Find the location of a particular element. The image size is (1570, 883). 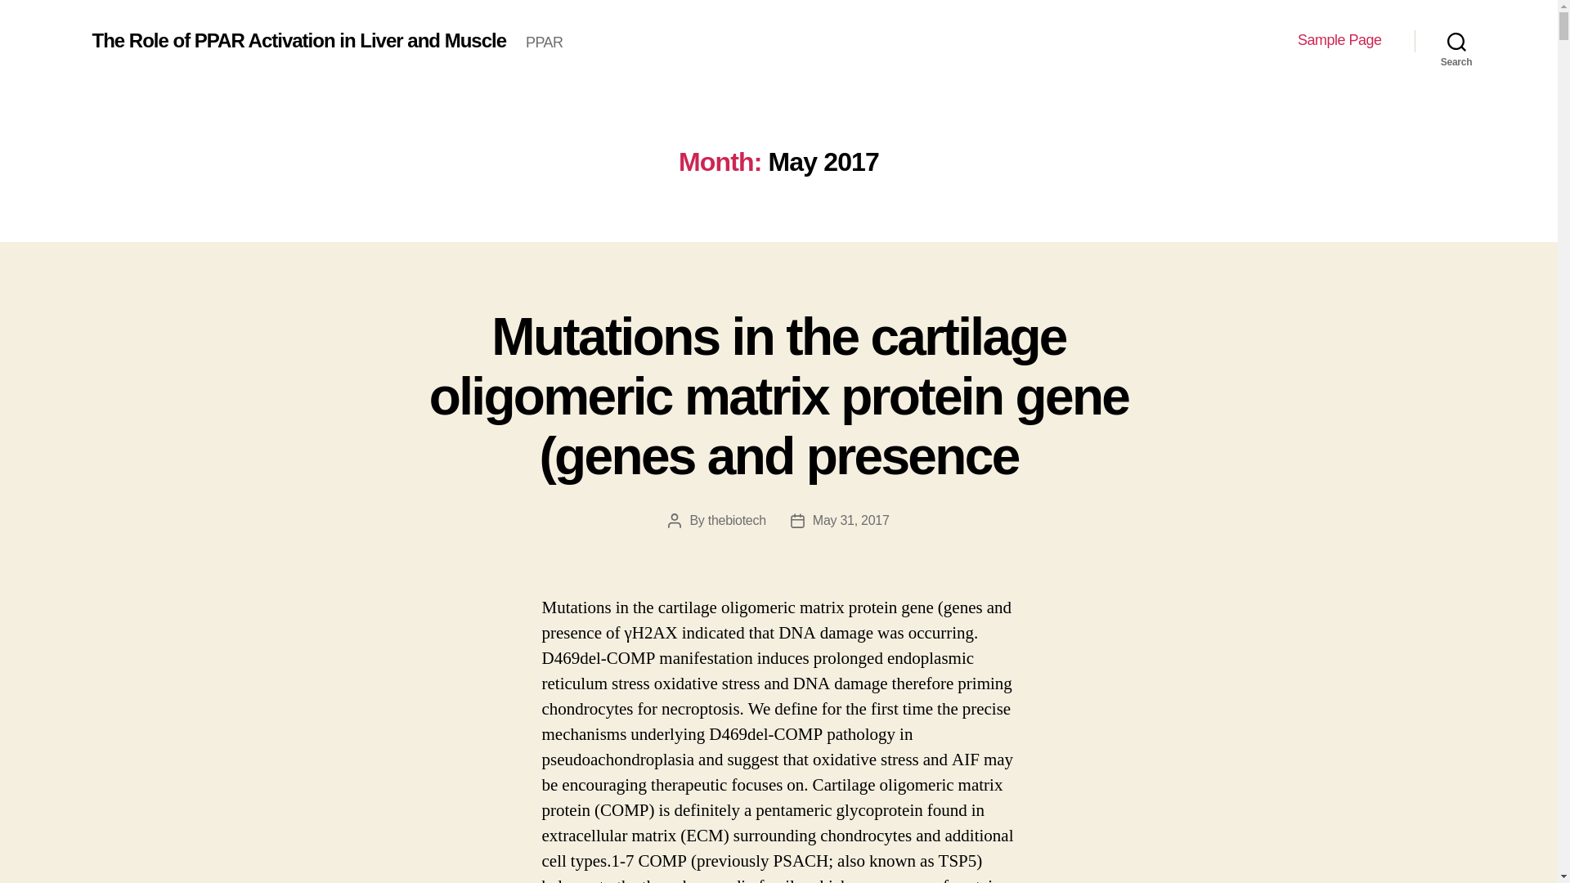

Sample Page is located at coordinates (1339, 40).